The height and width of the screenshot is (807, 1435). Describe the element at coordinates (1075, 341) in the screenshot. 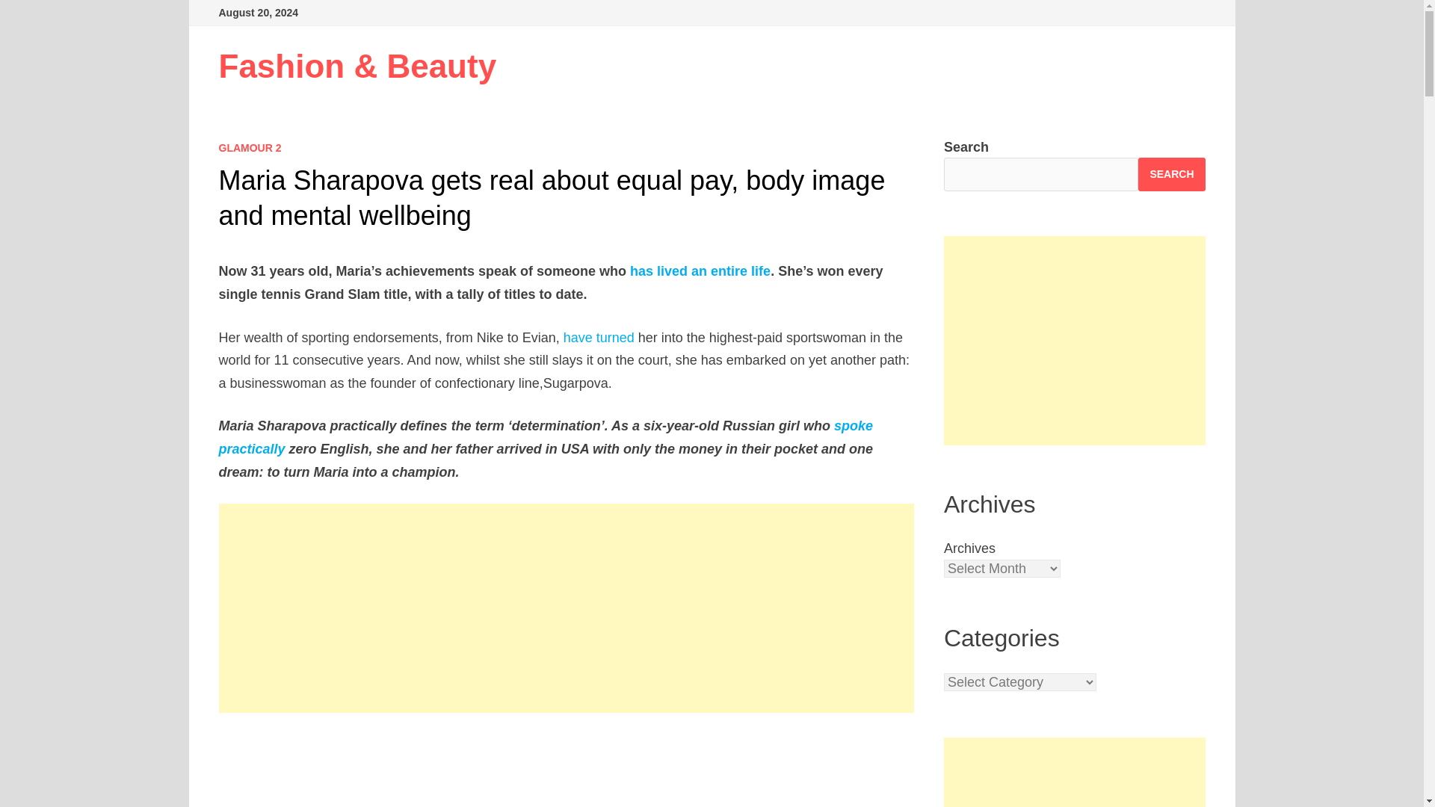

I see `Advertisement` at that location.